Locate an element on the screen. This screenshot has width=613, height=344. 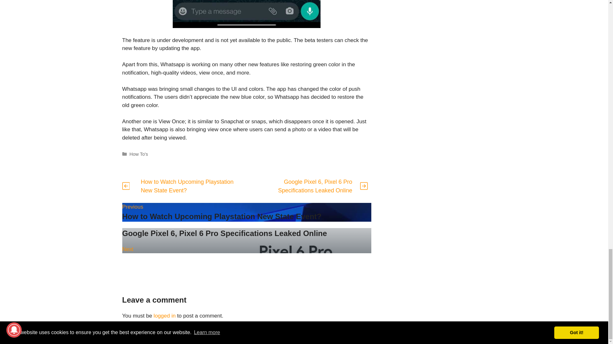
How To's is located at coordinates (246, 212).